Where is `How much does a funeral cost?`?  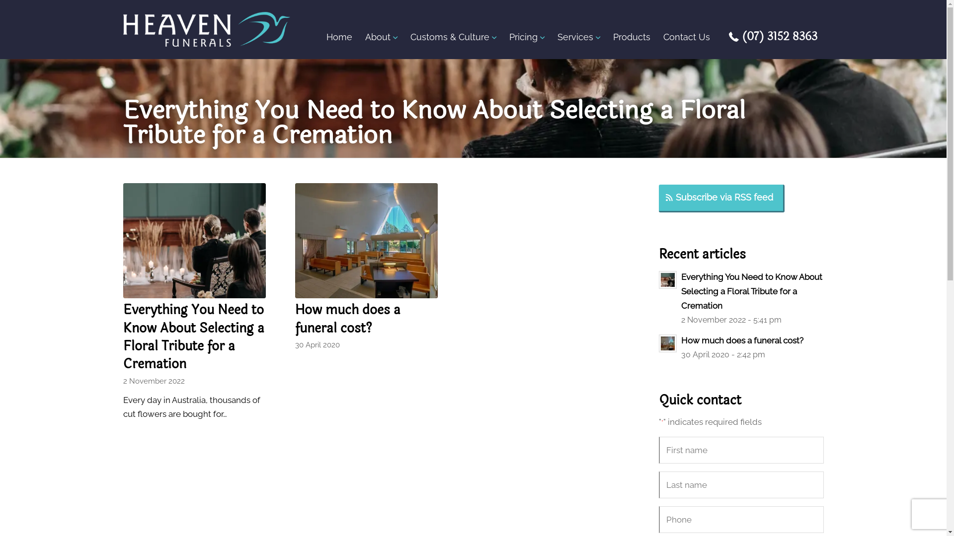 How much does a funeral cost? is located at coordinates (367, 241).